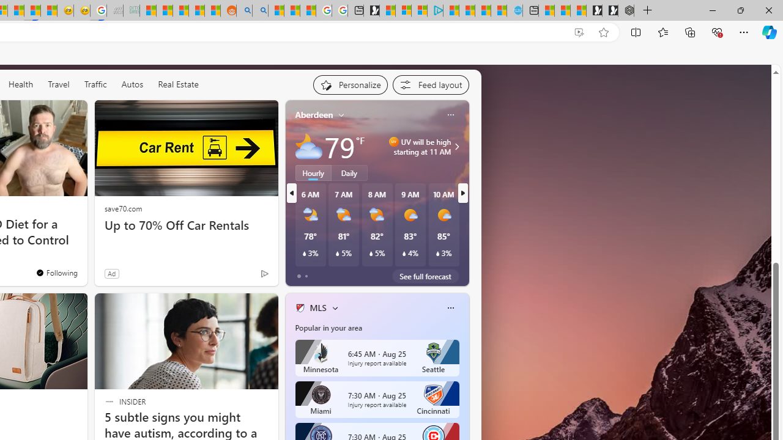  I want to click on Traffic, so click(95, 84).